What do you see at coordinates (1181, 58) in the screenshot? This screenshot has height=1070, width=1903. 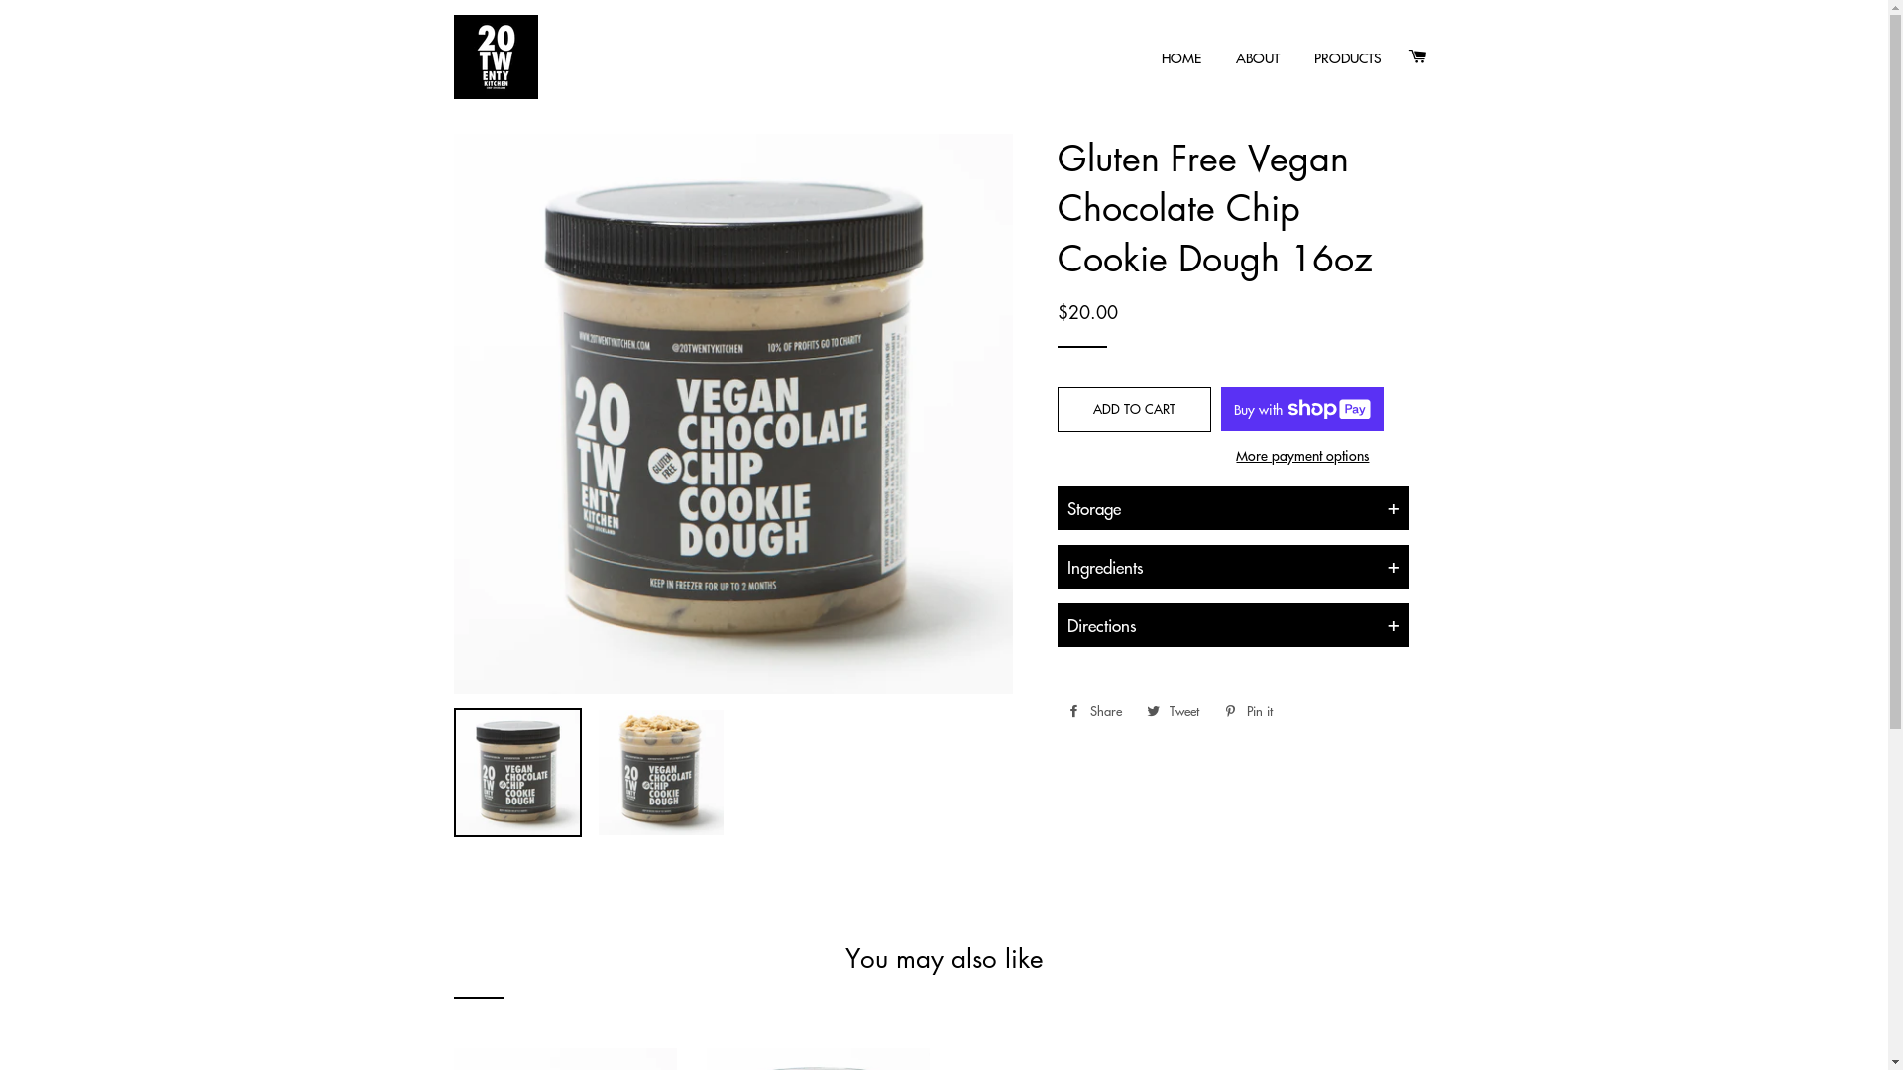 I see `HOME` at bounding box center [1181, 58].